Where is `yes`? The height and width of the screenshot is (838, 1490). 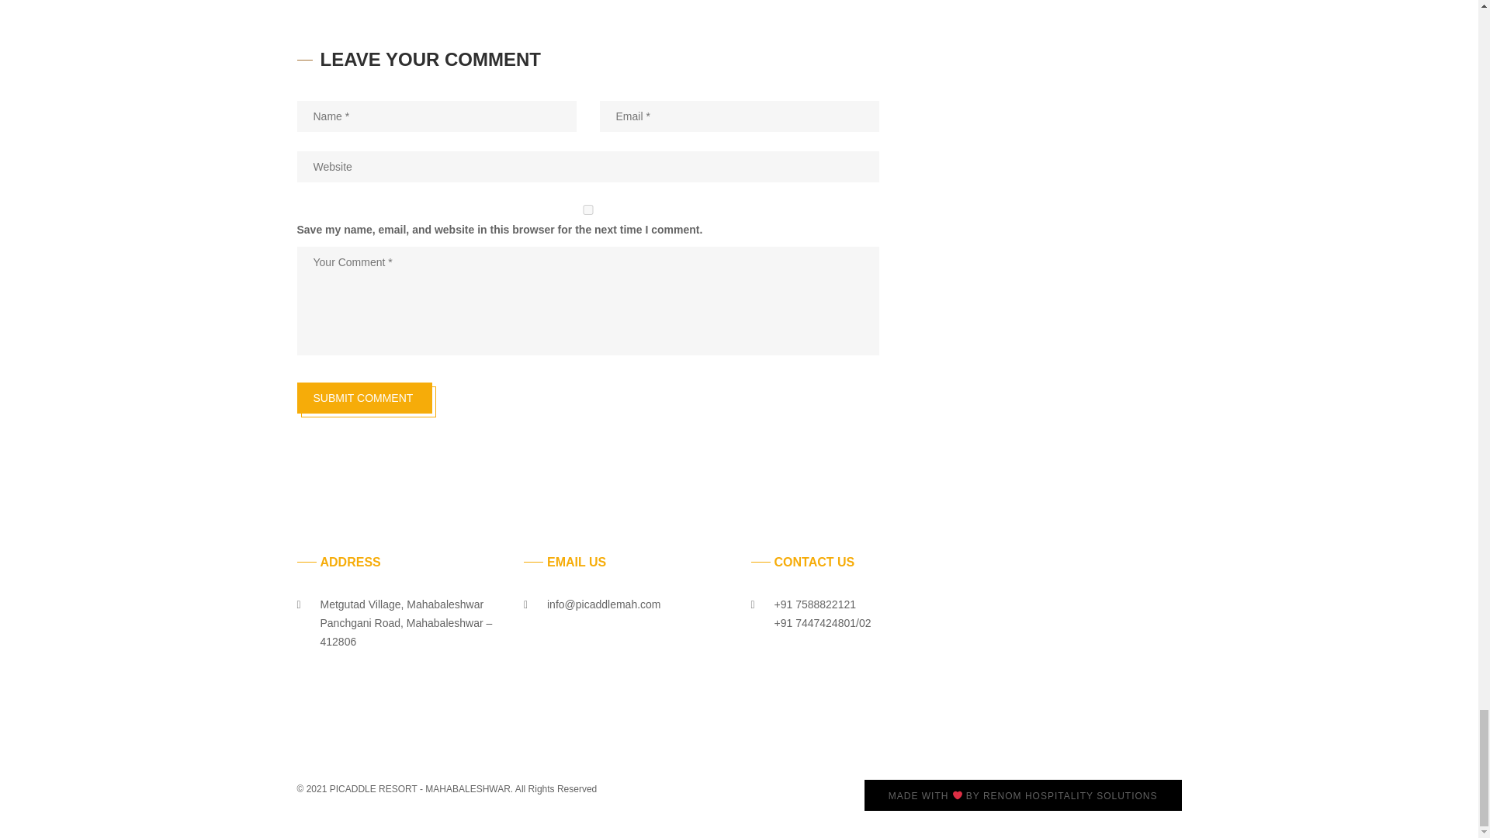 yes is located at coordinates (587, 209).